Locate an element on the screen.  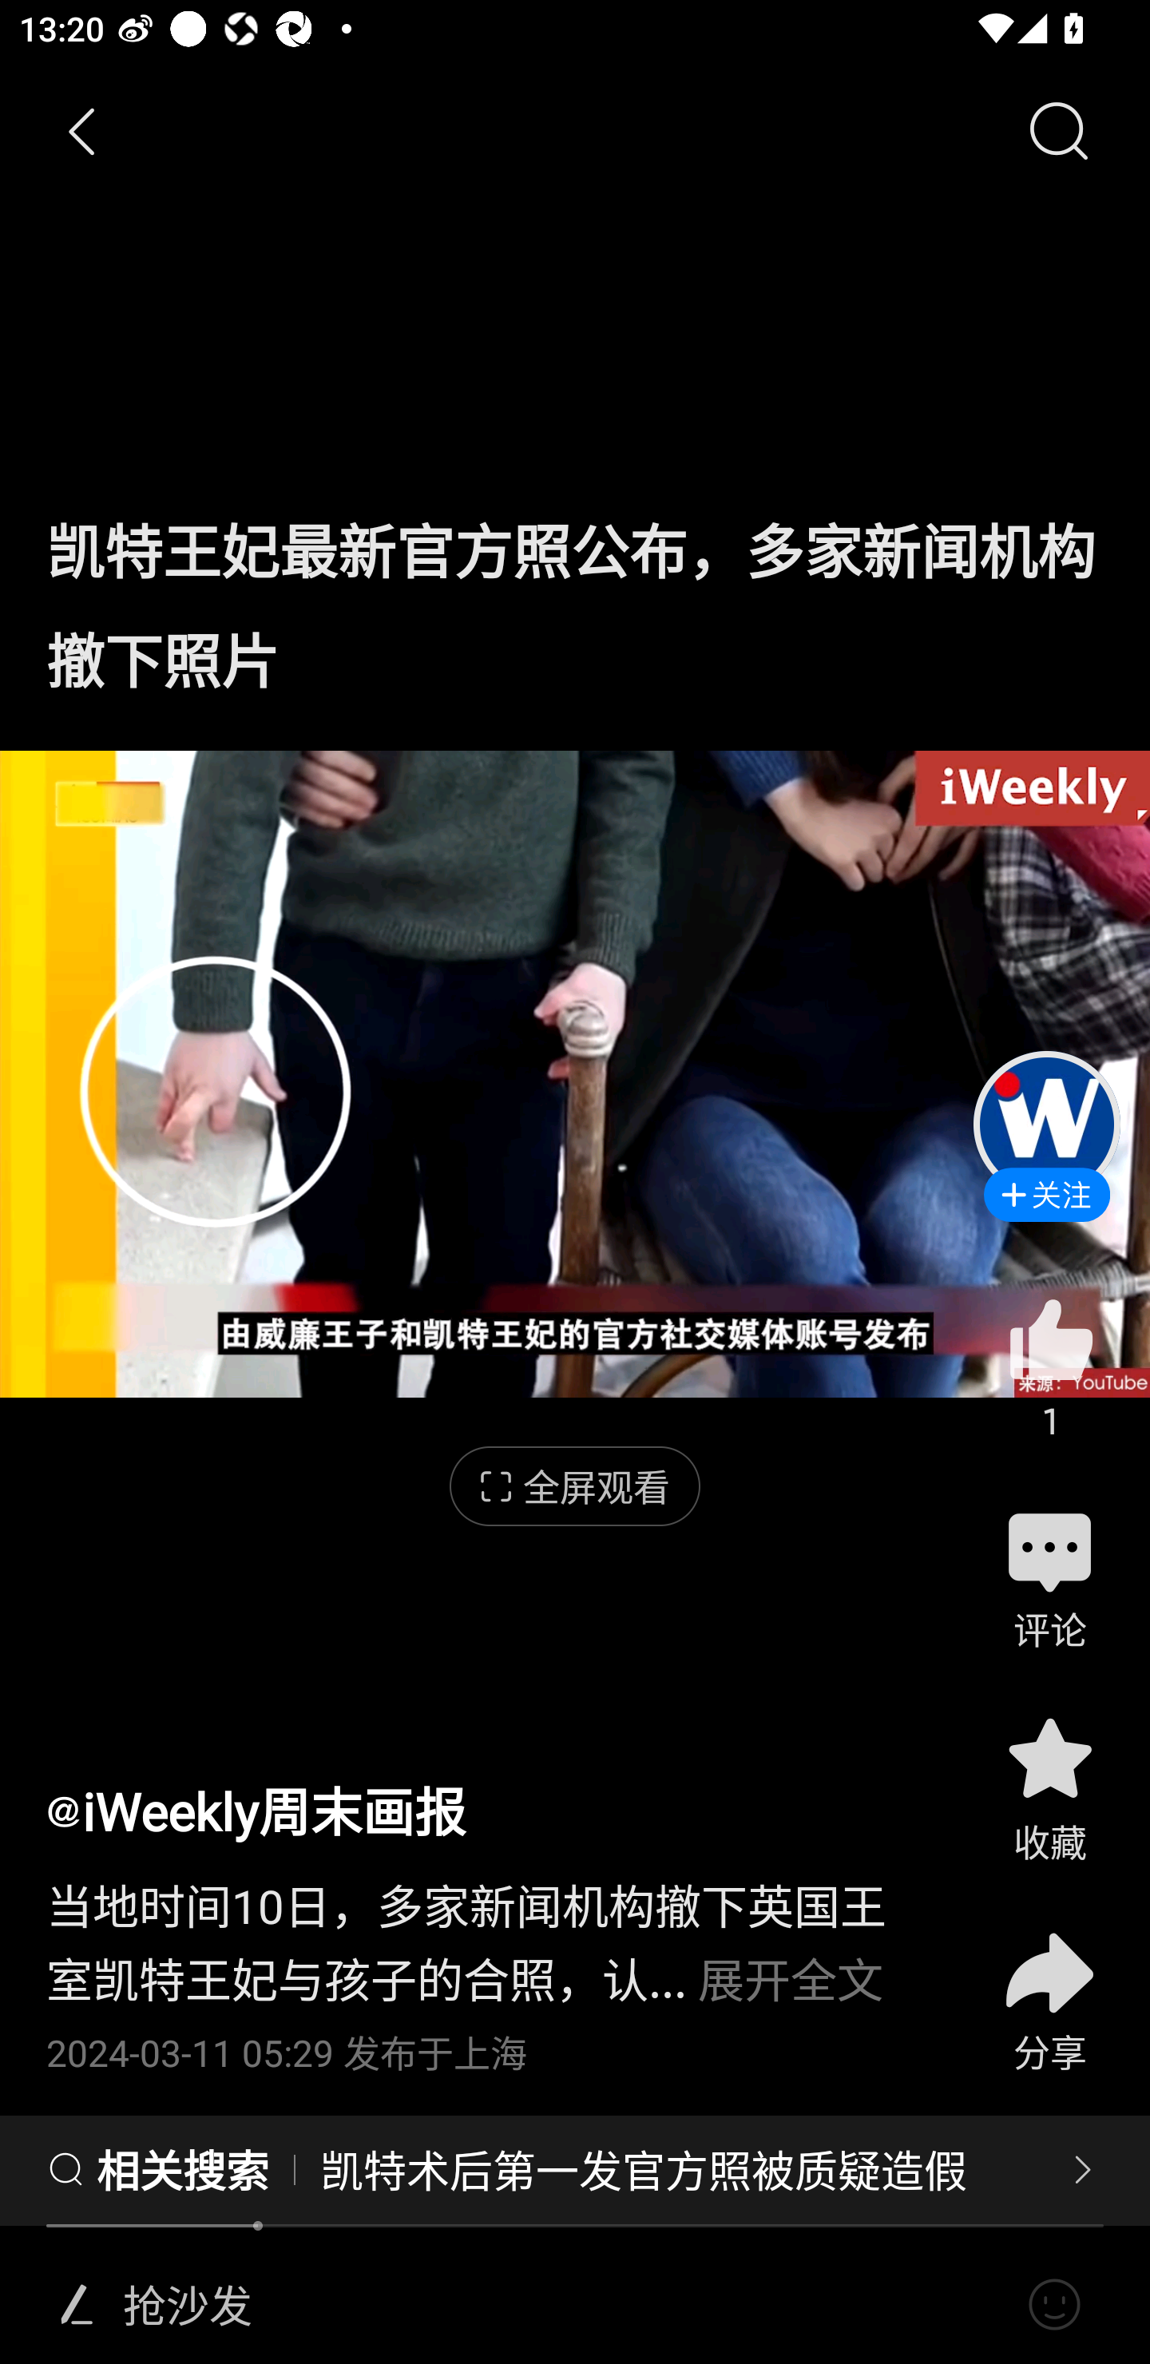
 返回 is located at coordinates (82, 133).